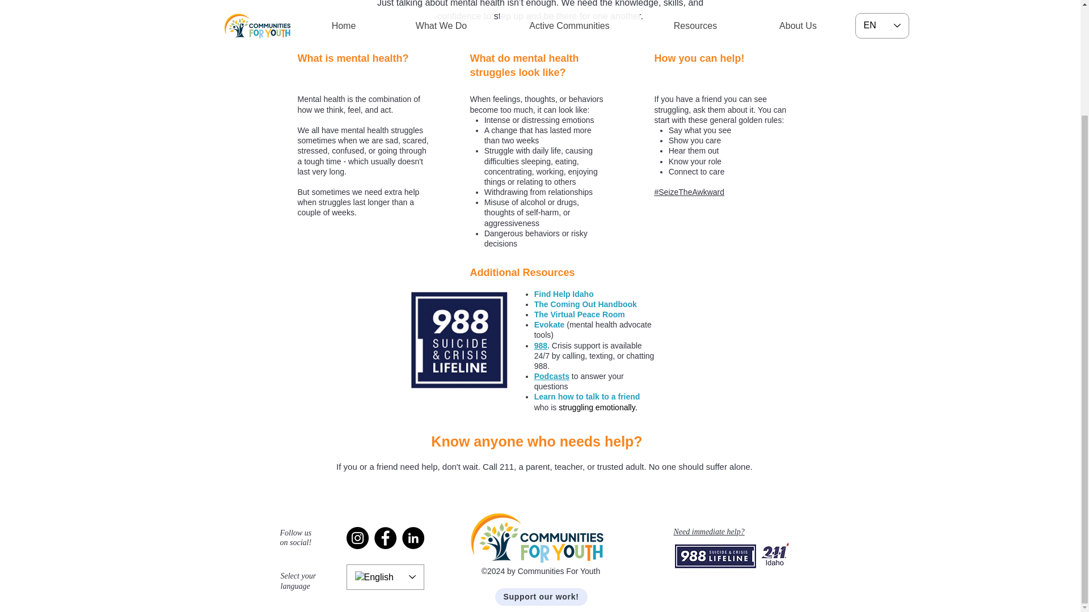 The height and width of the screenshot is (612, 1089). I want to click on Find Help Idaho, so click(564, 294).